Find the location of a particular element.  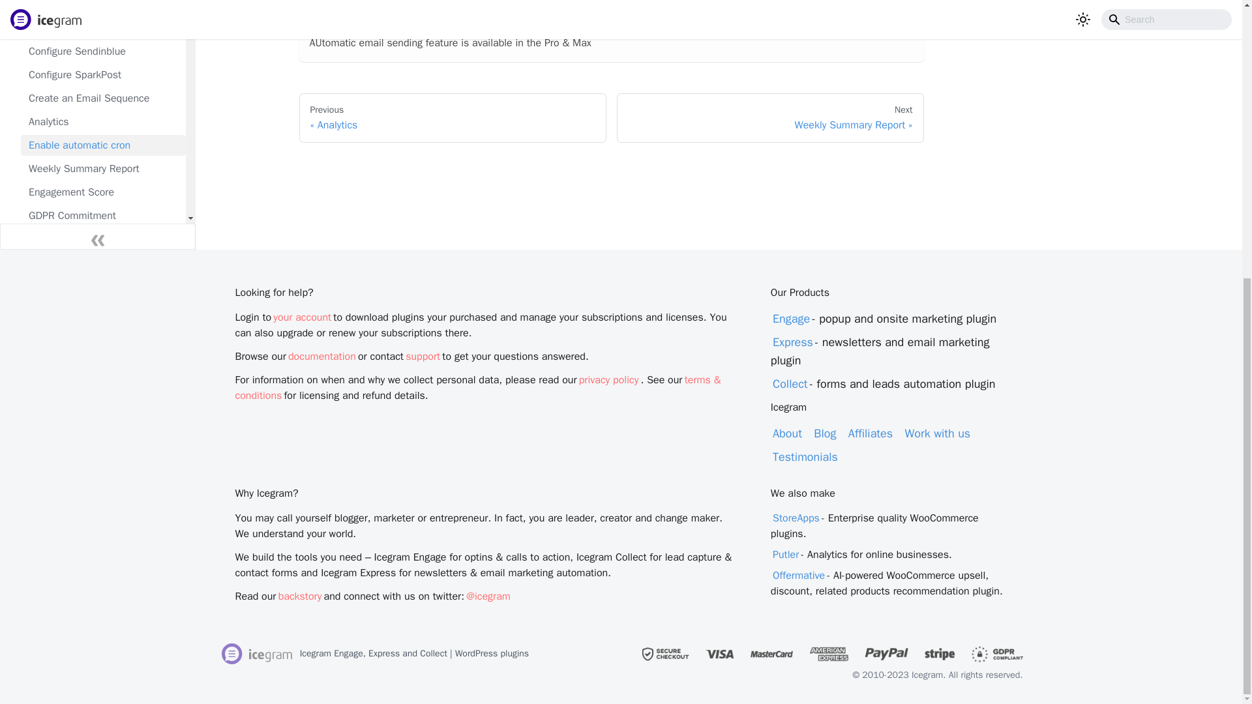

Weekly Summary Report is located at coordinates (103, 169).